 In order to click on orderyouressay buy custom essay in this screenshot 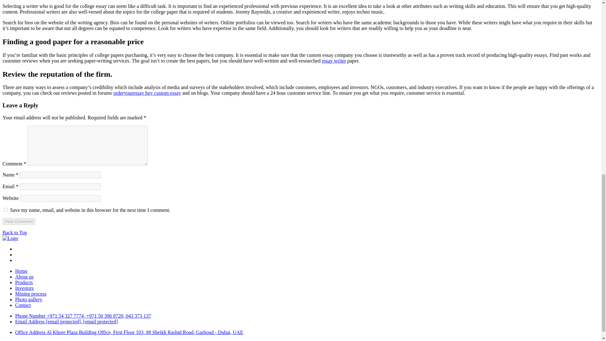, I will do `click(147, 93)`.